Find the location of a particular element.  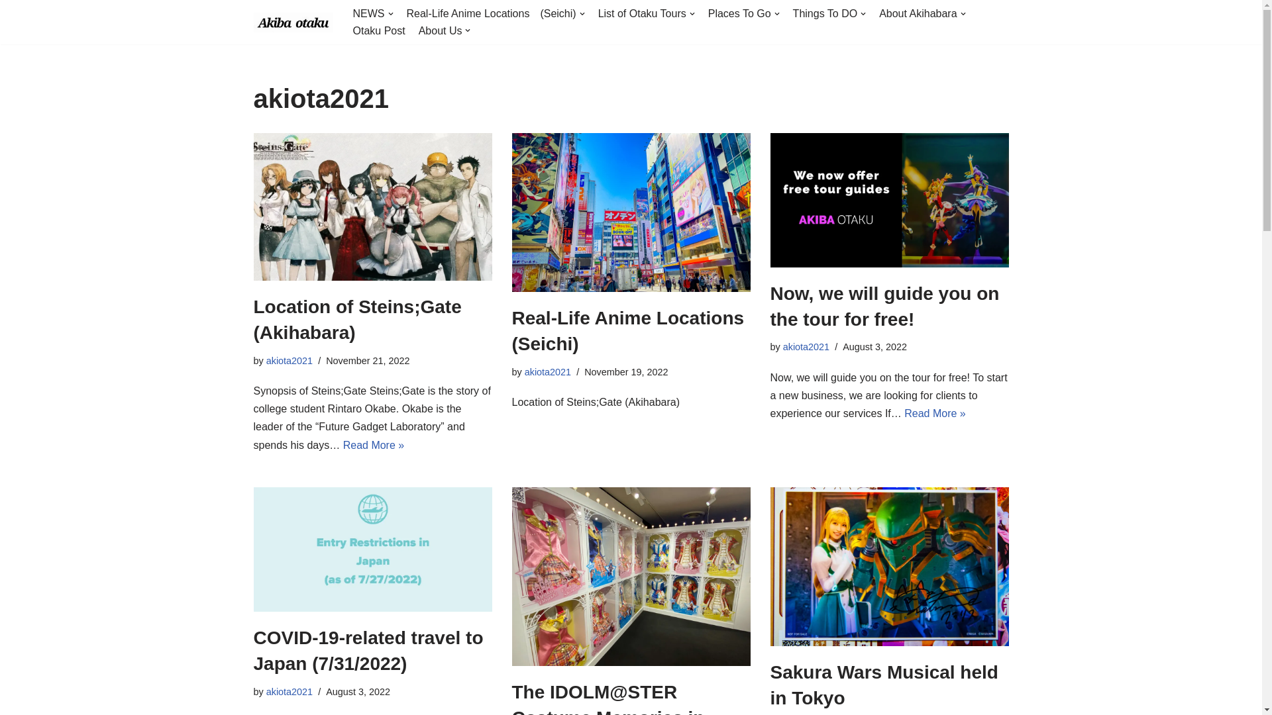

List of Otaku Tours is located at coordinates (646, 13).